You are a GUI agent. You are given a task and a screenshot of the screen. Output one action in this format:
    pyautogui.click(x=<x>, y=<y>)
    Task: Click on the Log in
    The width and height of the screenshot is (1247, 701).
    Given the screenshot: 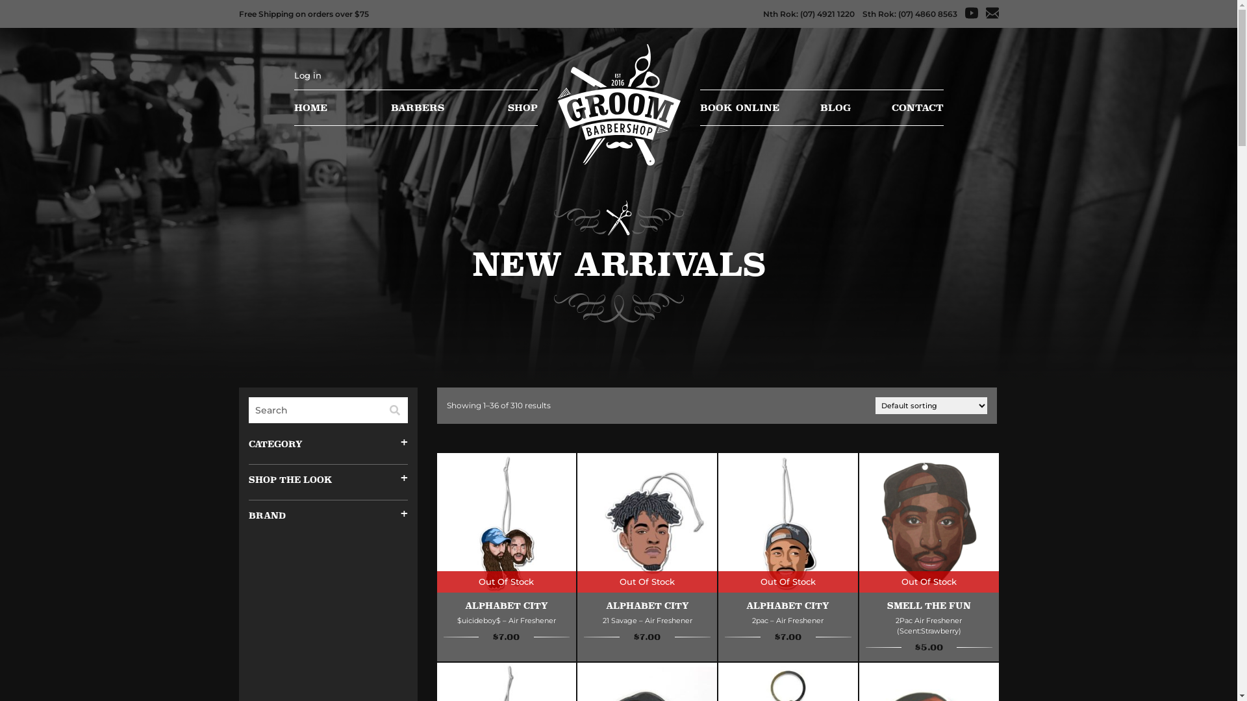 What is the action you would take?
    pyautogui.click(x=307, y=75)
    